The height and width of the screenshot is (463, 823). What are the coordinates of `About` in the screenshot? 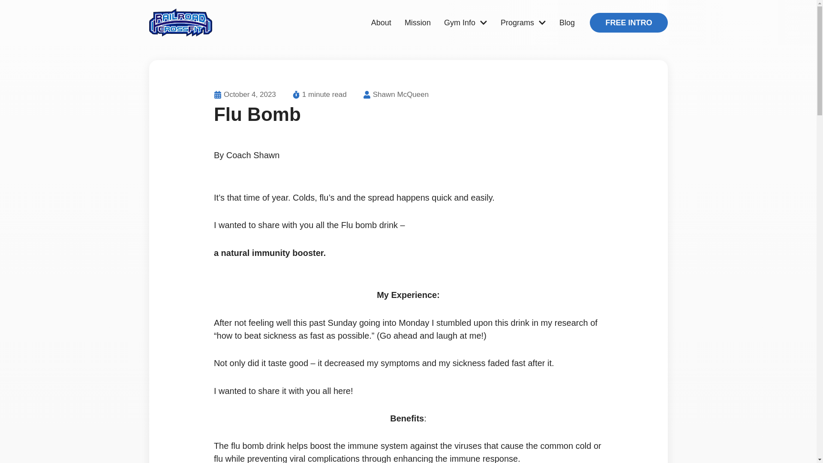 It's located at (381, 22).